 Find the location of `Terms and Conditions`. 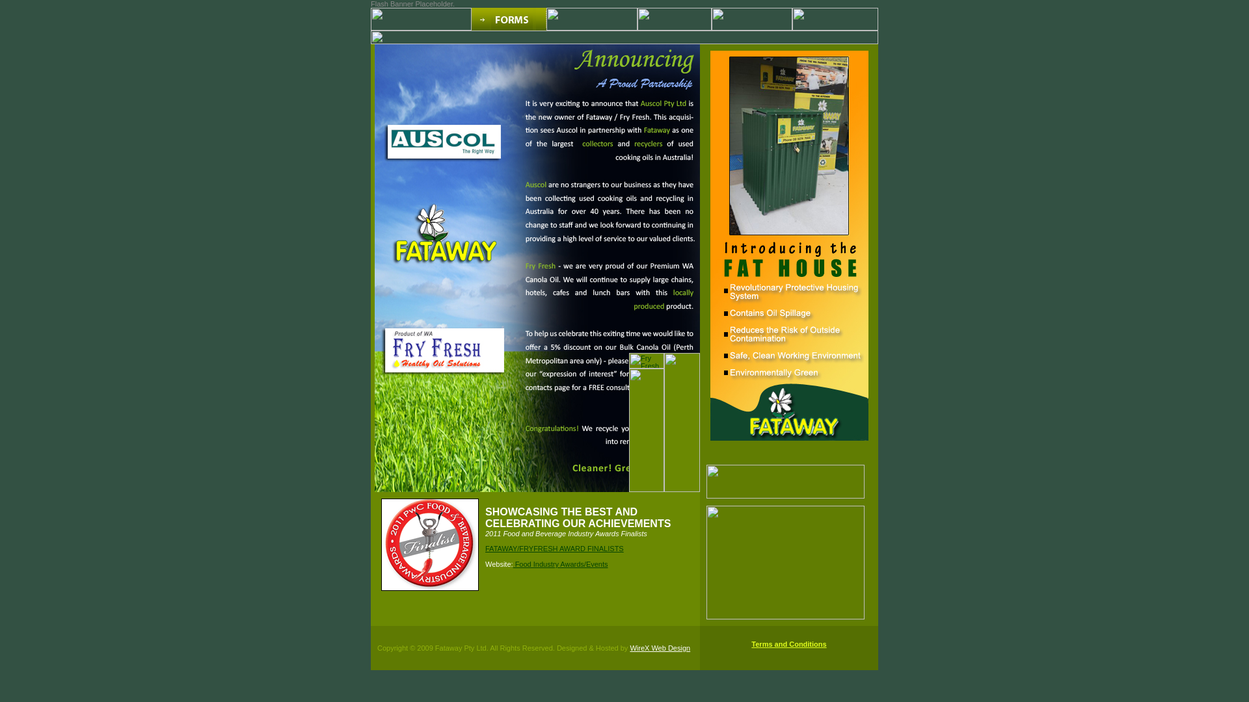

Terms and Conditions is located at coordinates (788, 648).